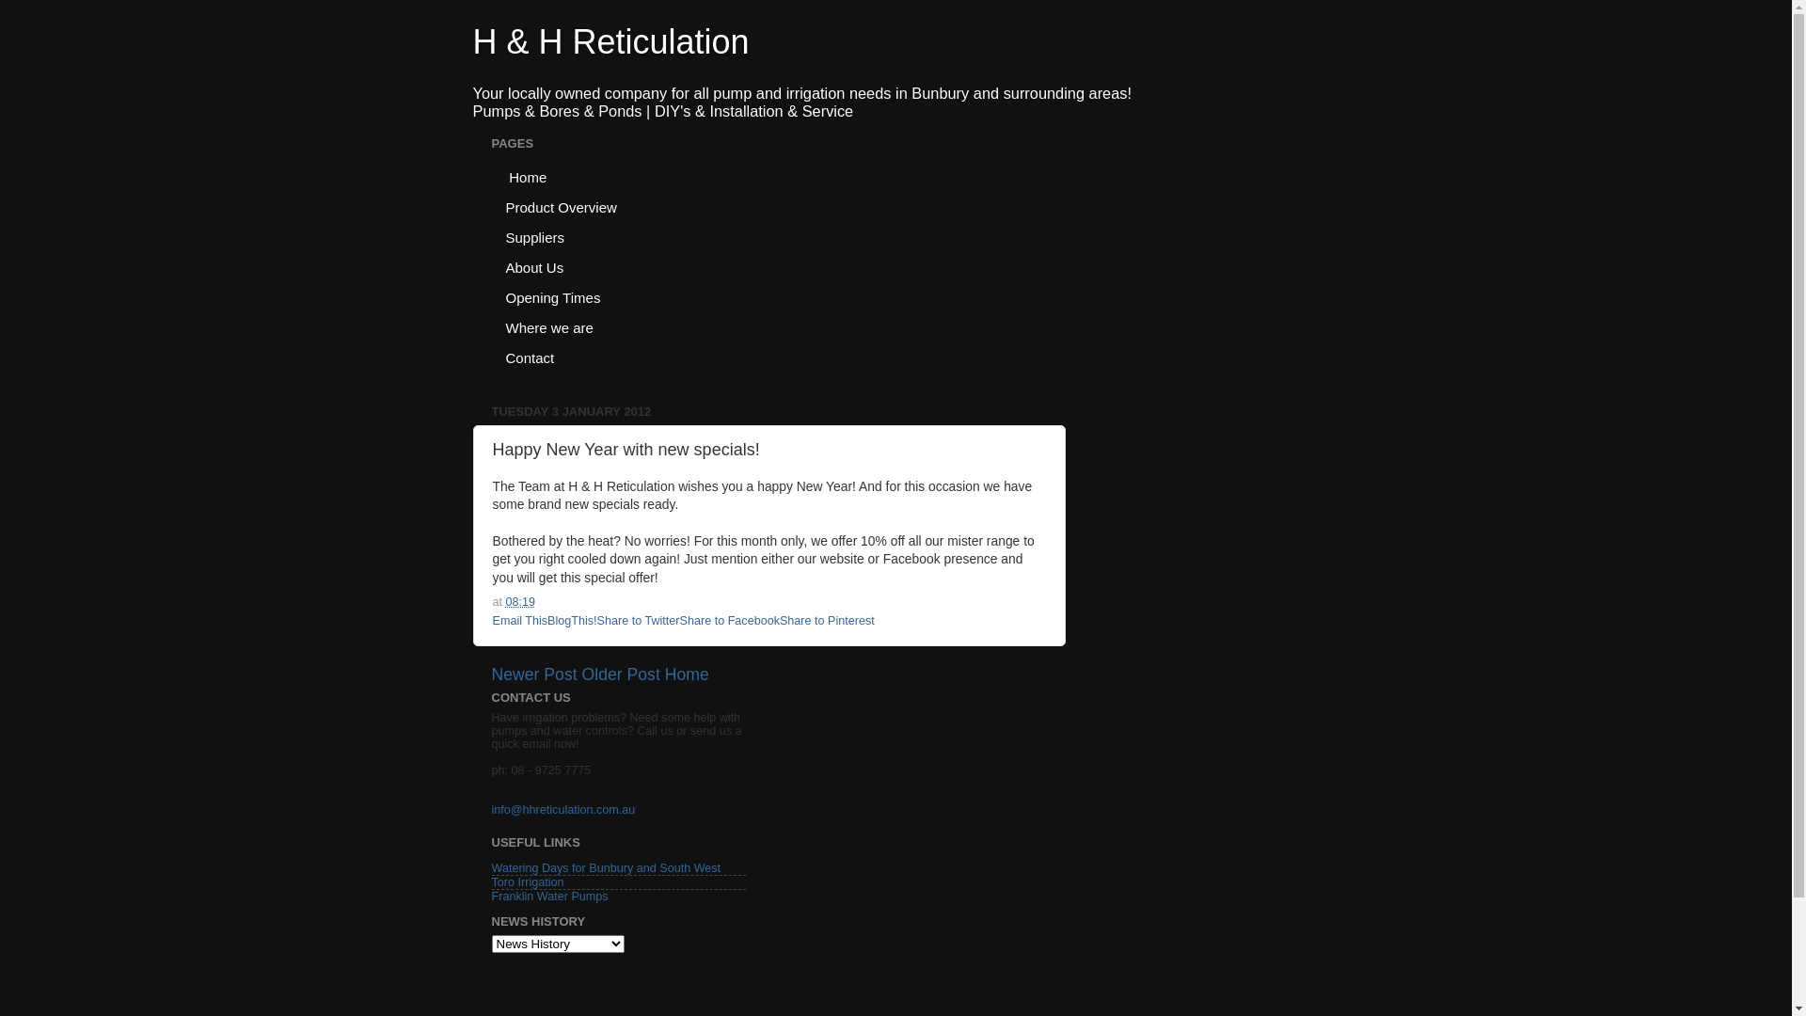 The height and width of the screenshot is (1016, 1806). Describe the element at coordinates (534, 267) in the screenshot. I see `About Us` at that location.